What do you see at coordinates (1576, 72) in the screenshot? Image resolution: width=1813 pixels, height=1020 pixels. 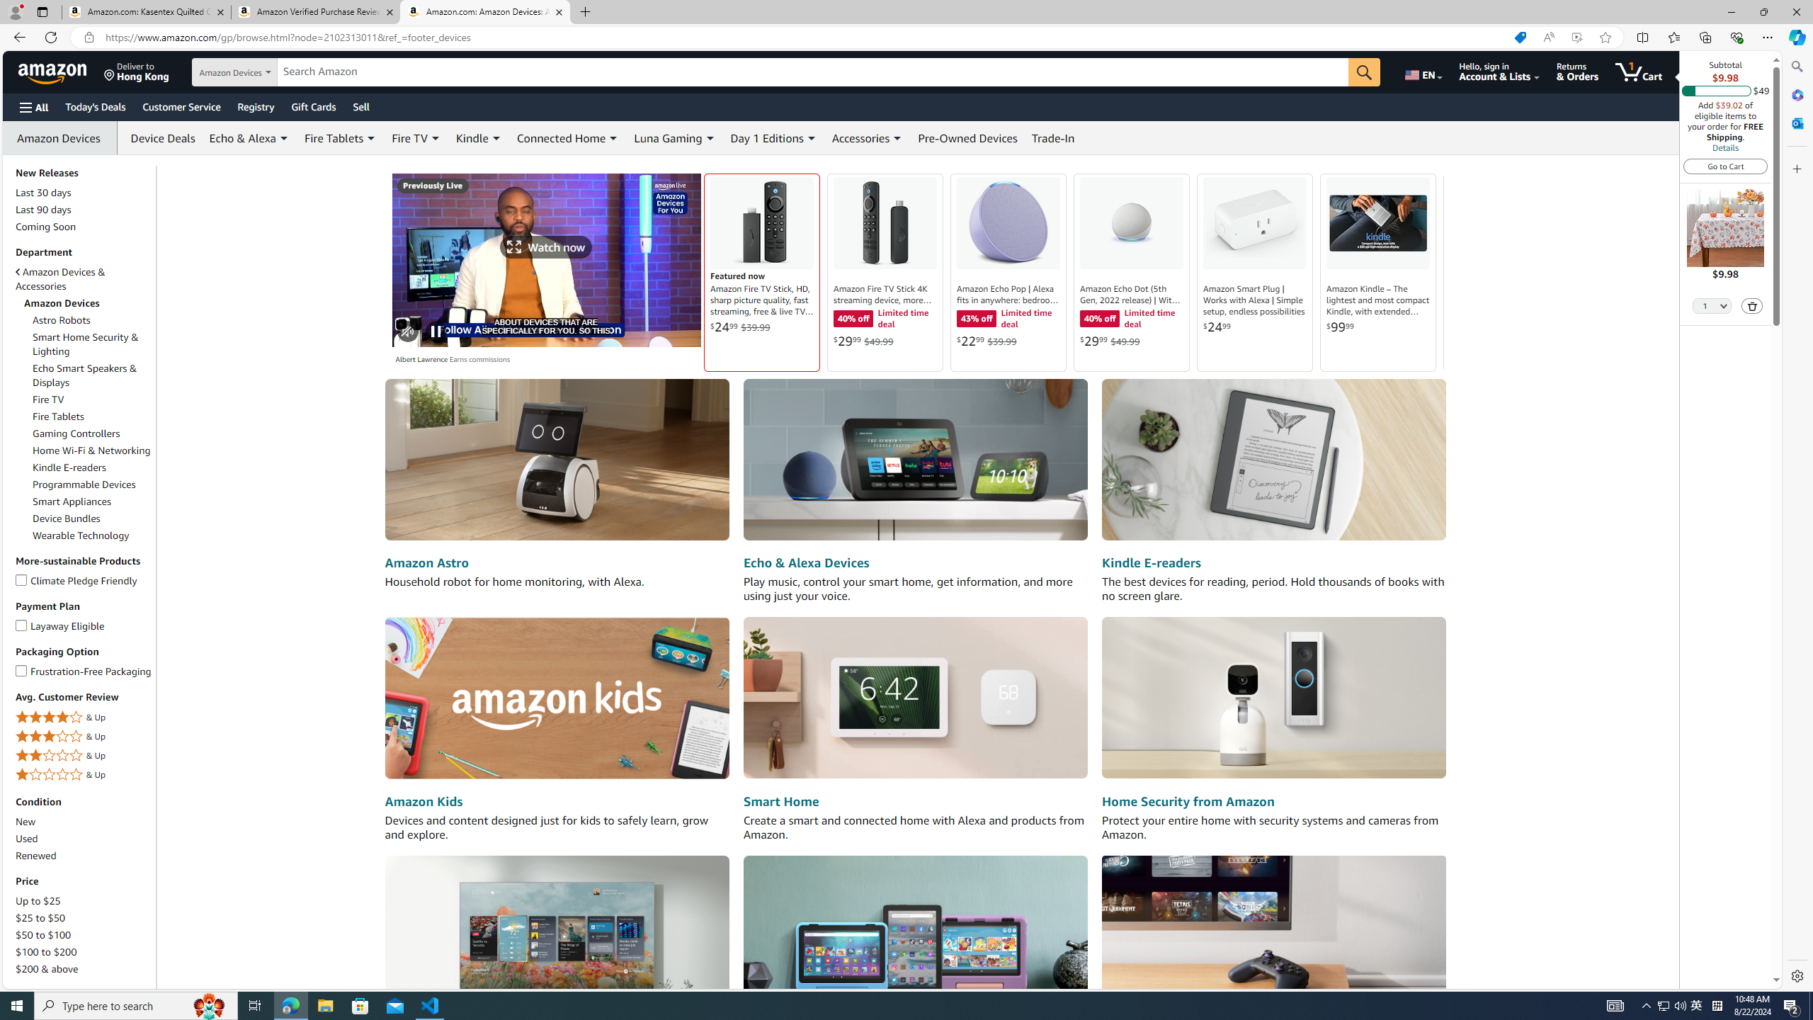 I see `Returns & Orders` at bounding box center [1576, 72].